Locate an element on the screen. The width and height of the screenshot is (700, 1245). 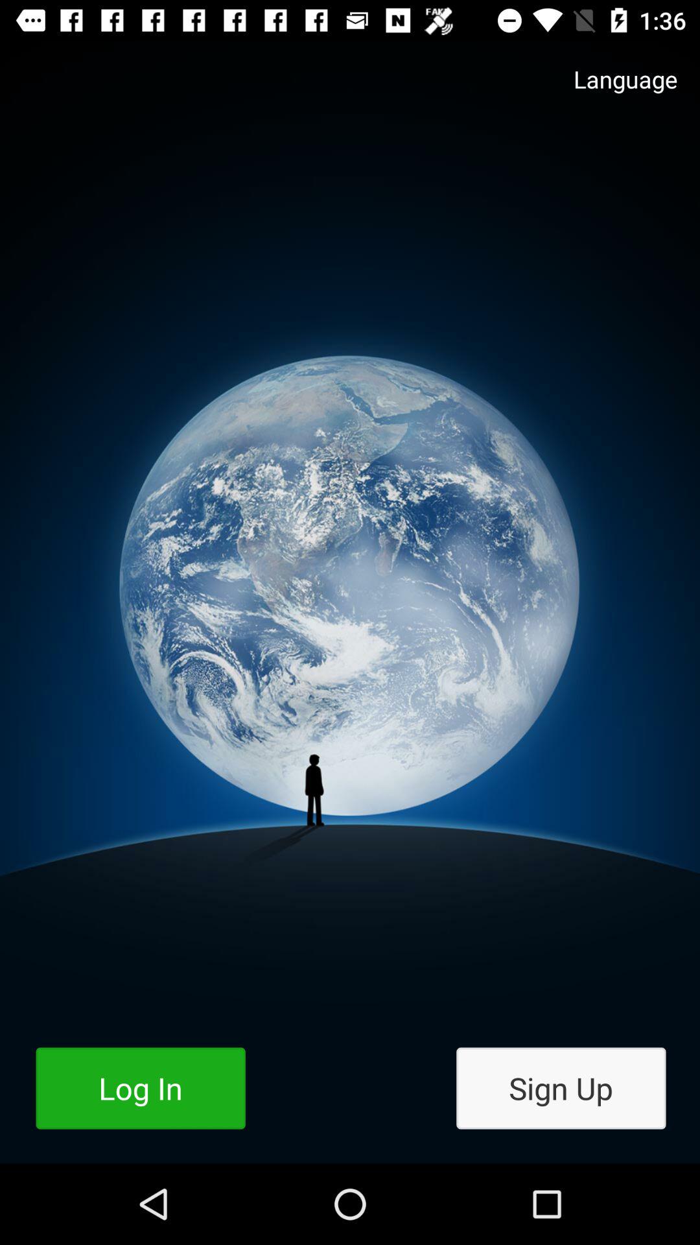
press item to the right of the log in icon is located at coordinates (561, 1088).